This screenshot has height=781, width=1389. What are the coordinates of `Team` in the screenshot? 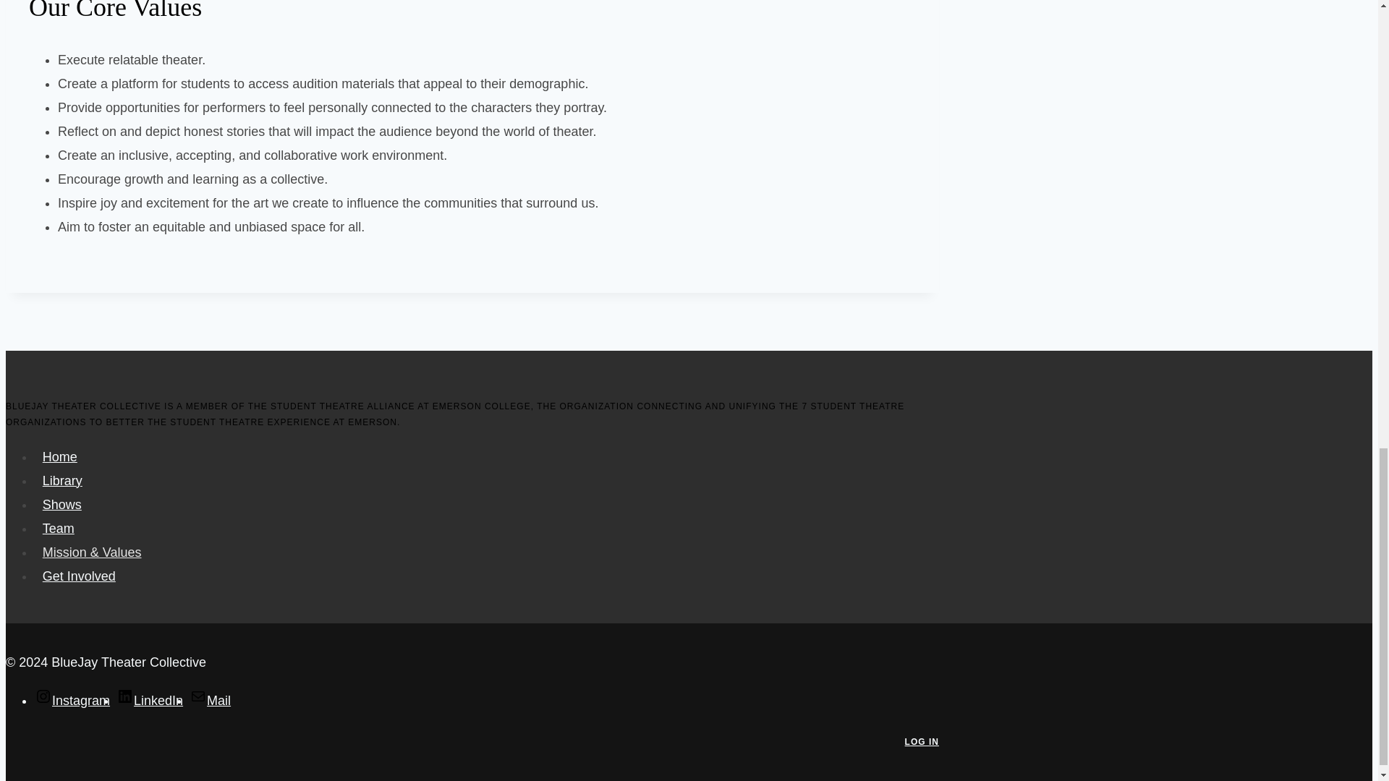 It's located at (58, 529).